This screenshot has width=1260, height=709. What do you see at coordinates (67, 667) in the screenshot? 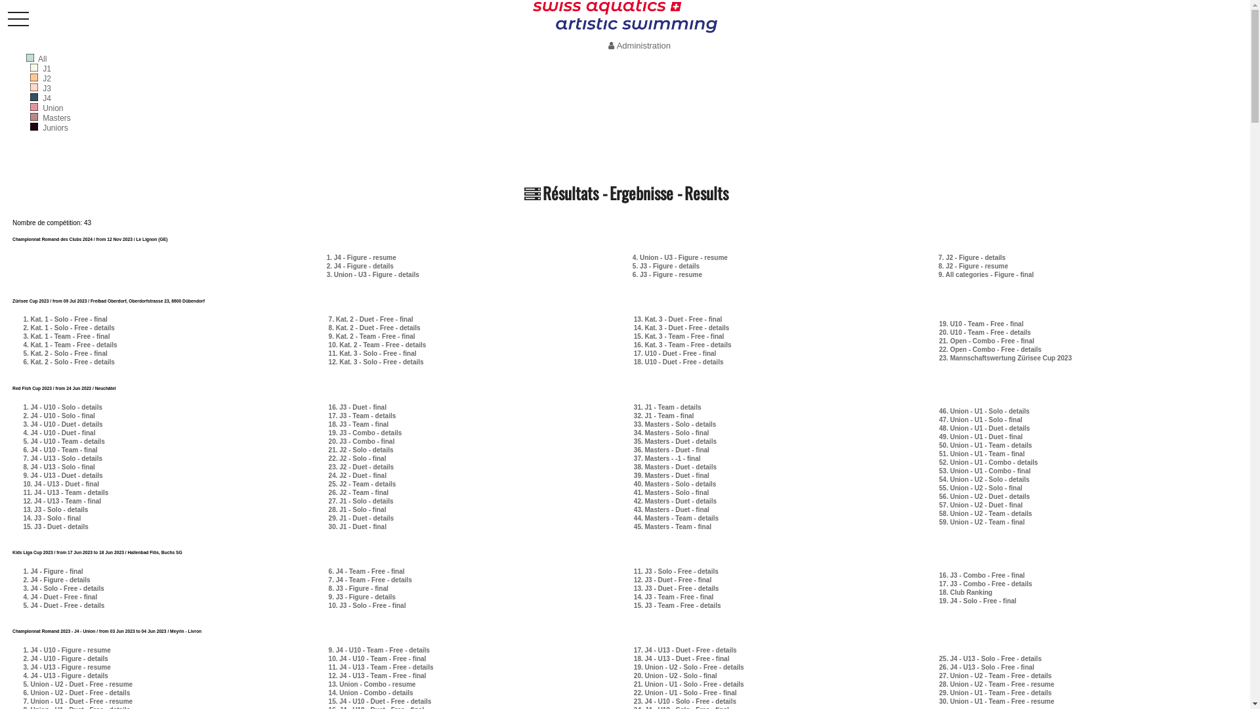
I see `3. J4 - U13 - Figure - resume` at bounding box center [67, 667].